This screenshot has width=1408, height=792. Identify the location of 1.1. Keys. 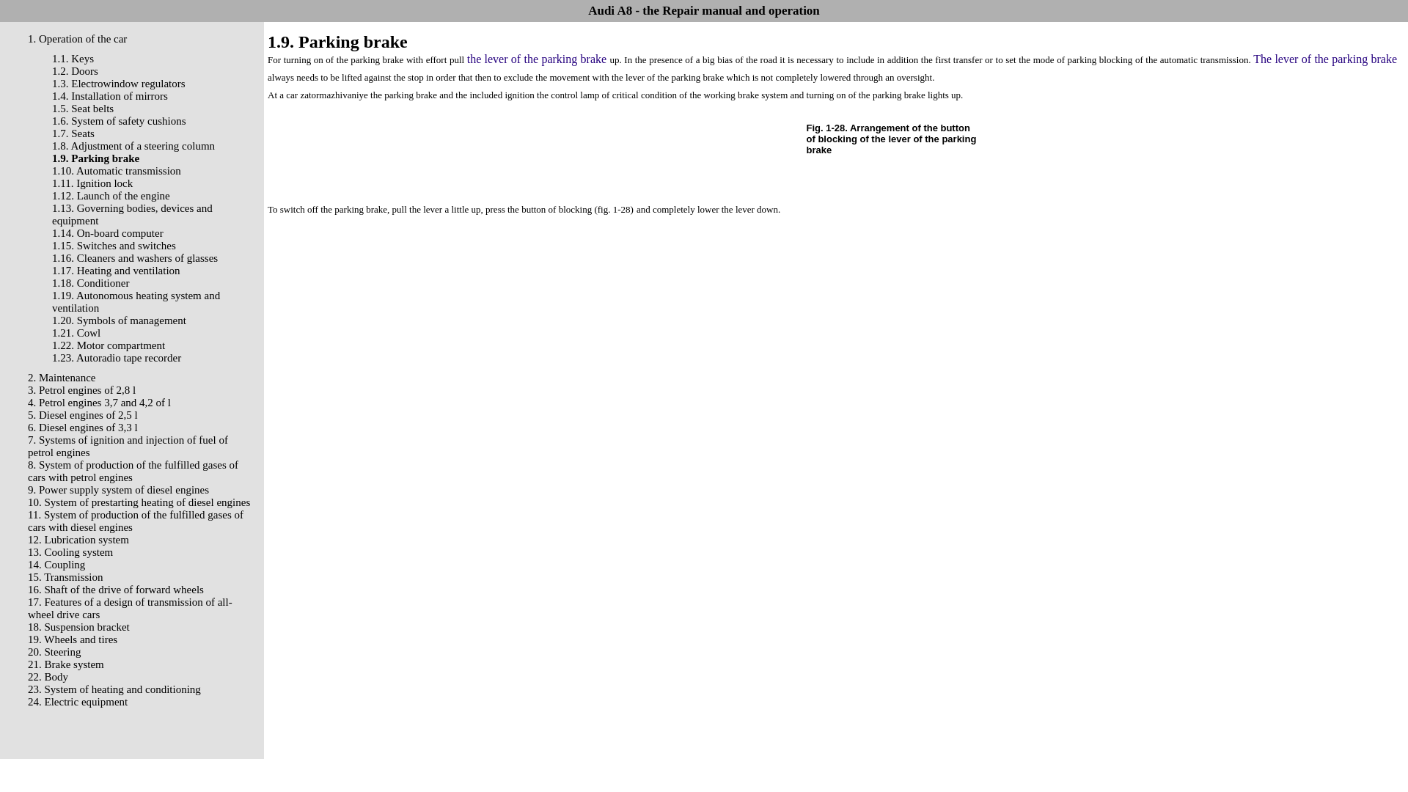
(73, 59).